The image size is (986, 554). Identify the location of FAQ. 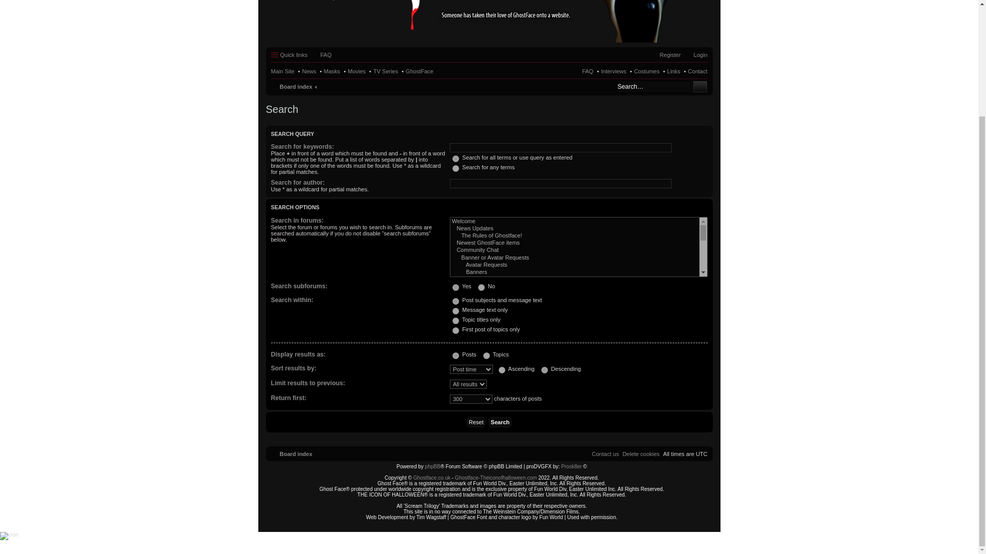
(587, 71).